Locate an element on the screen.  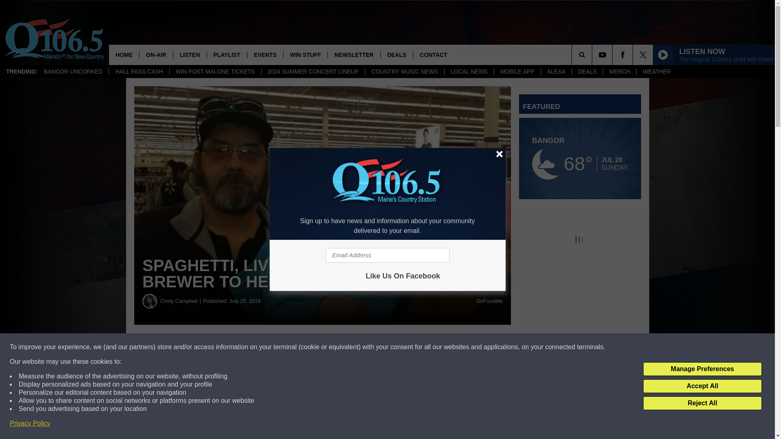
MERCH is located at coordinates (620, 72).